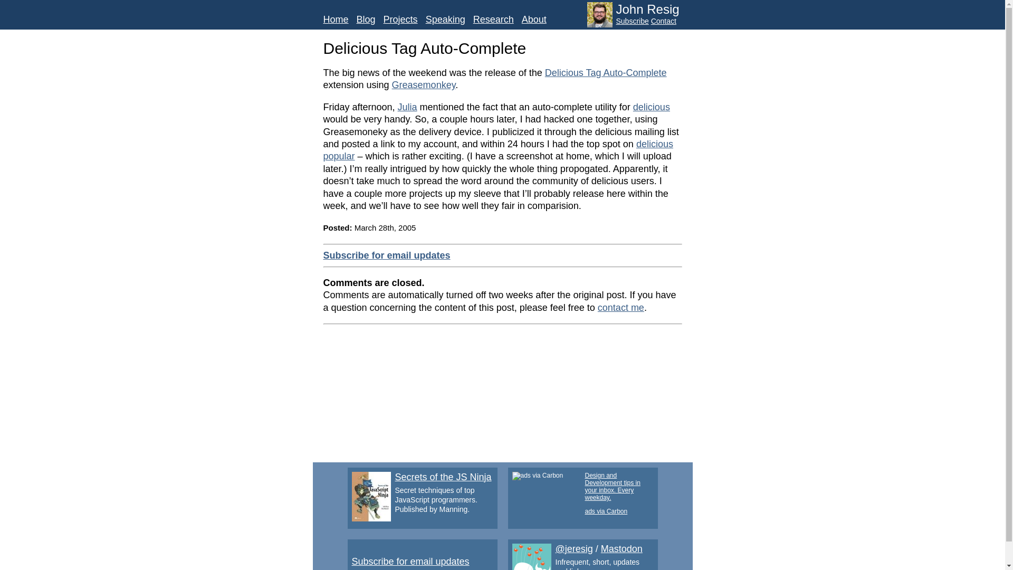  I want to click on contact me, so click(620, 307).